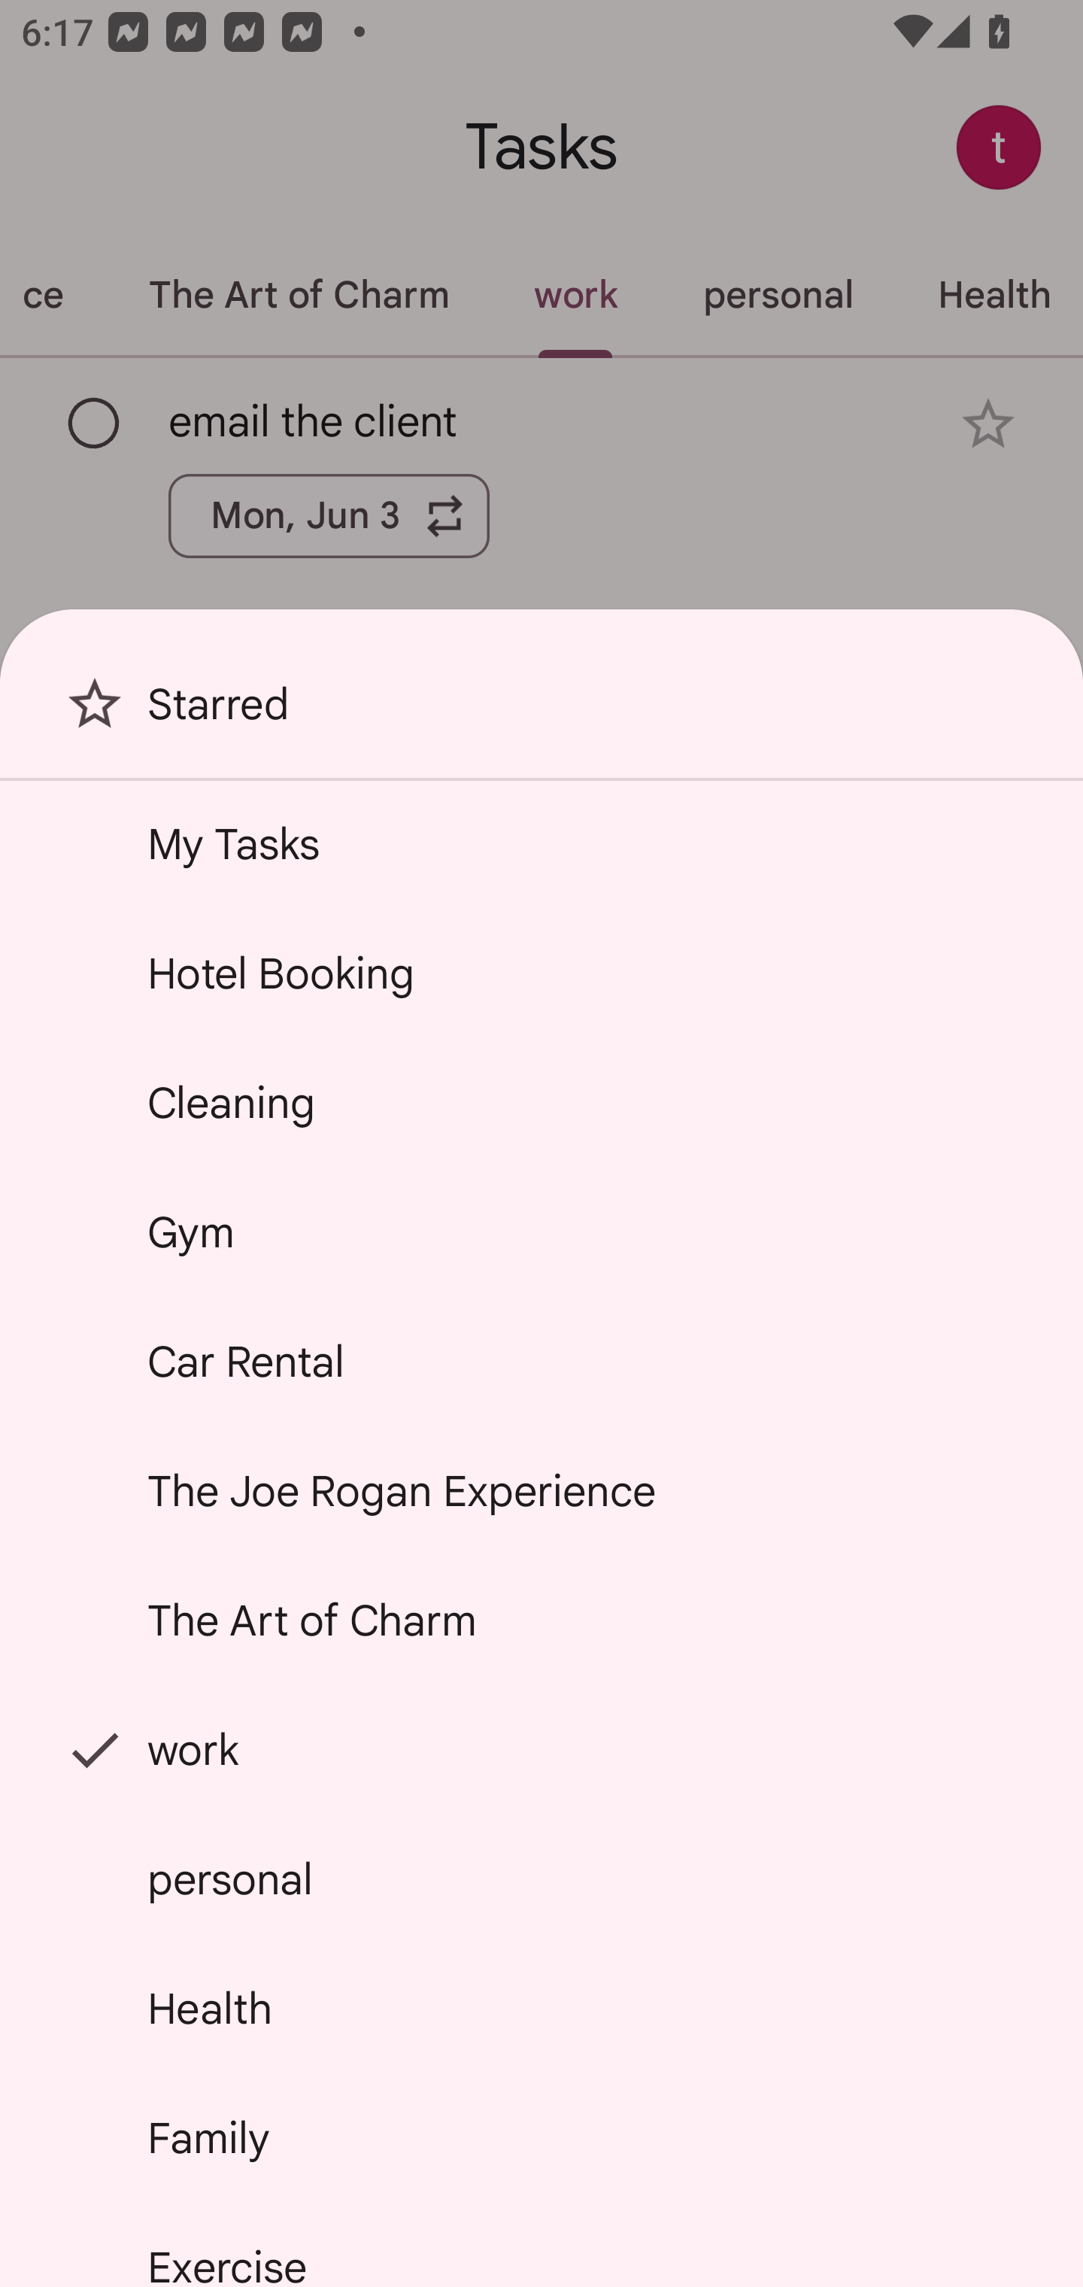 The height and width of the screenshot is (2287, 1083). What do you see at coordinates (541, 1231) in the screenshot?
I see `Gym` at bounding box center [541, 1231].